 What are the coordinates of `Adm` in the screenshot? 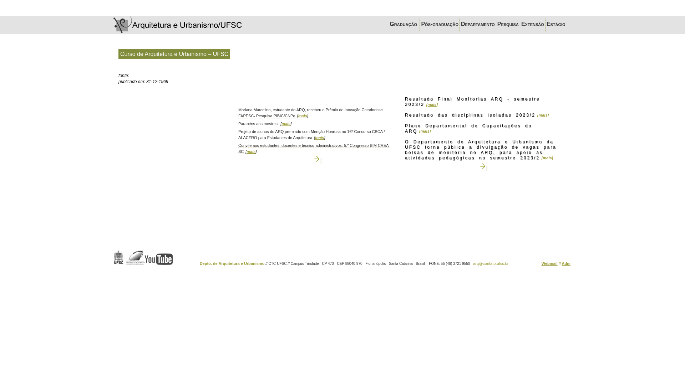 It's located at (566, 265).